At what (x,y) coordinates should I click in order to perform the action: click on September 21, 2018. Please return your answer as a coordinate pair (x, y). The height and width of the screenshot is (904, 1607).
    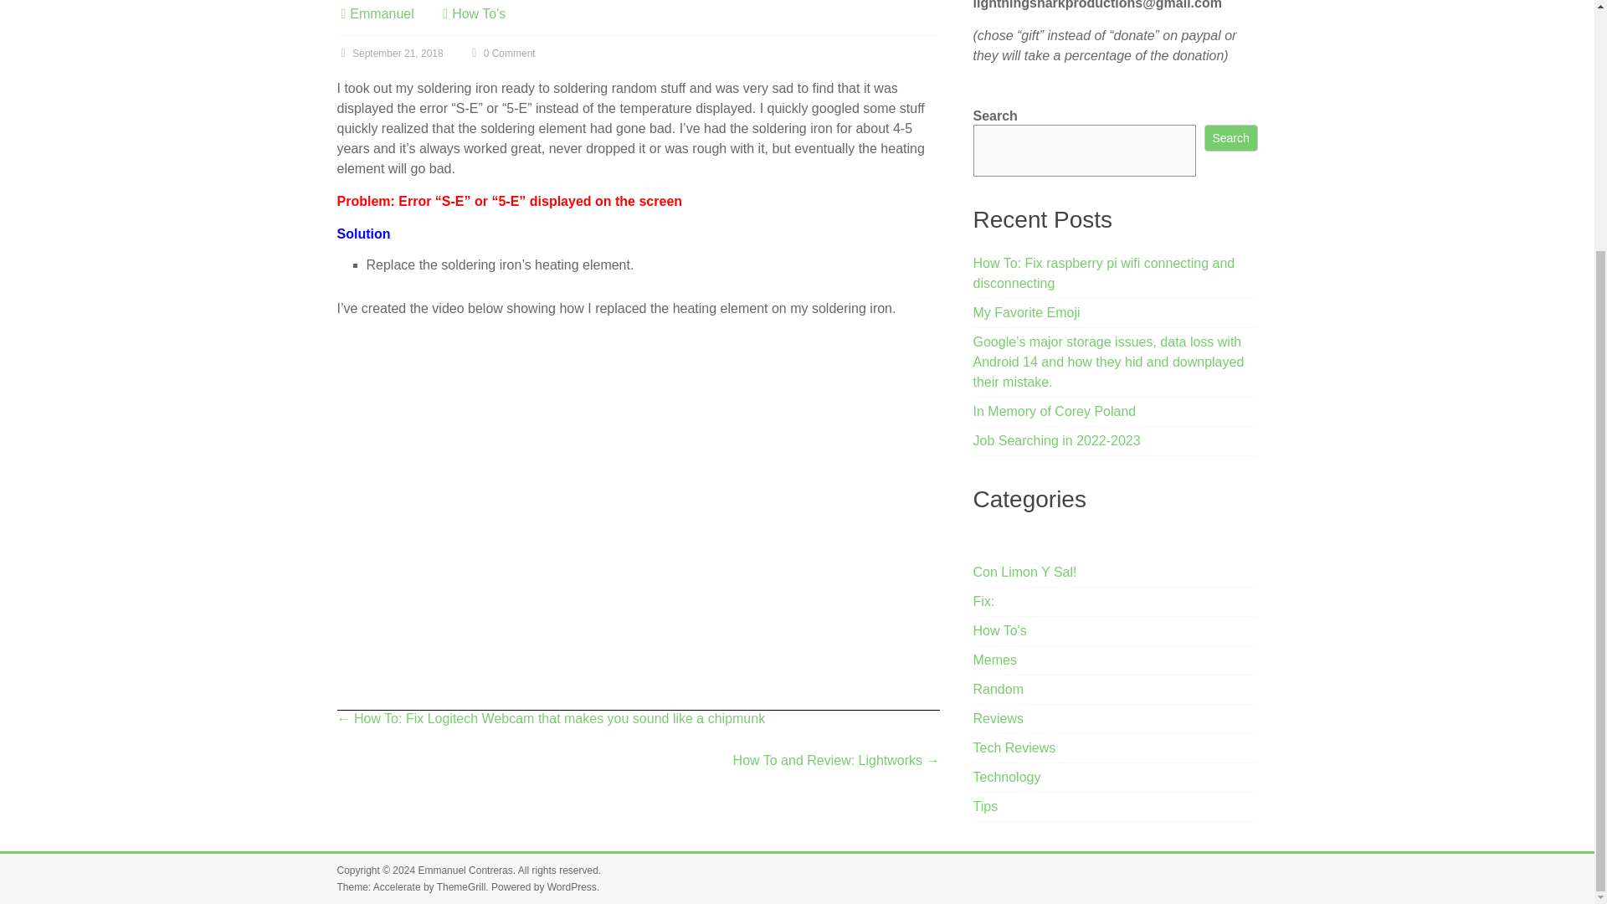
    Looking at the image, I should click on (389, 54).